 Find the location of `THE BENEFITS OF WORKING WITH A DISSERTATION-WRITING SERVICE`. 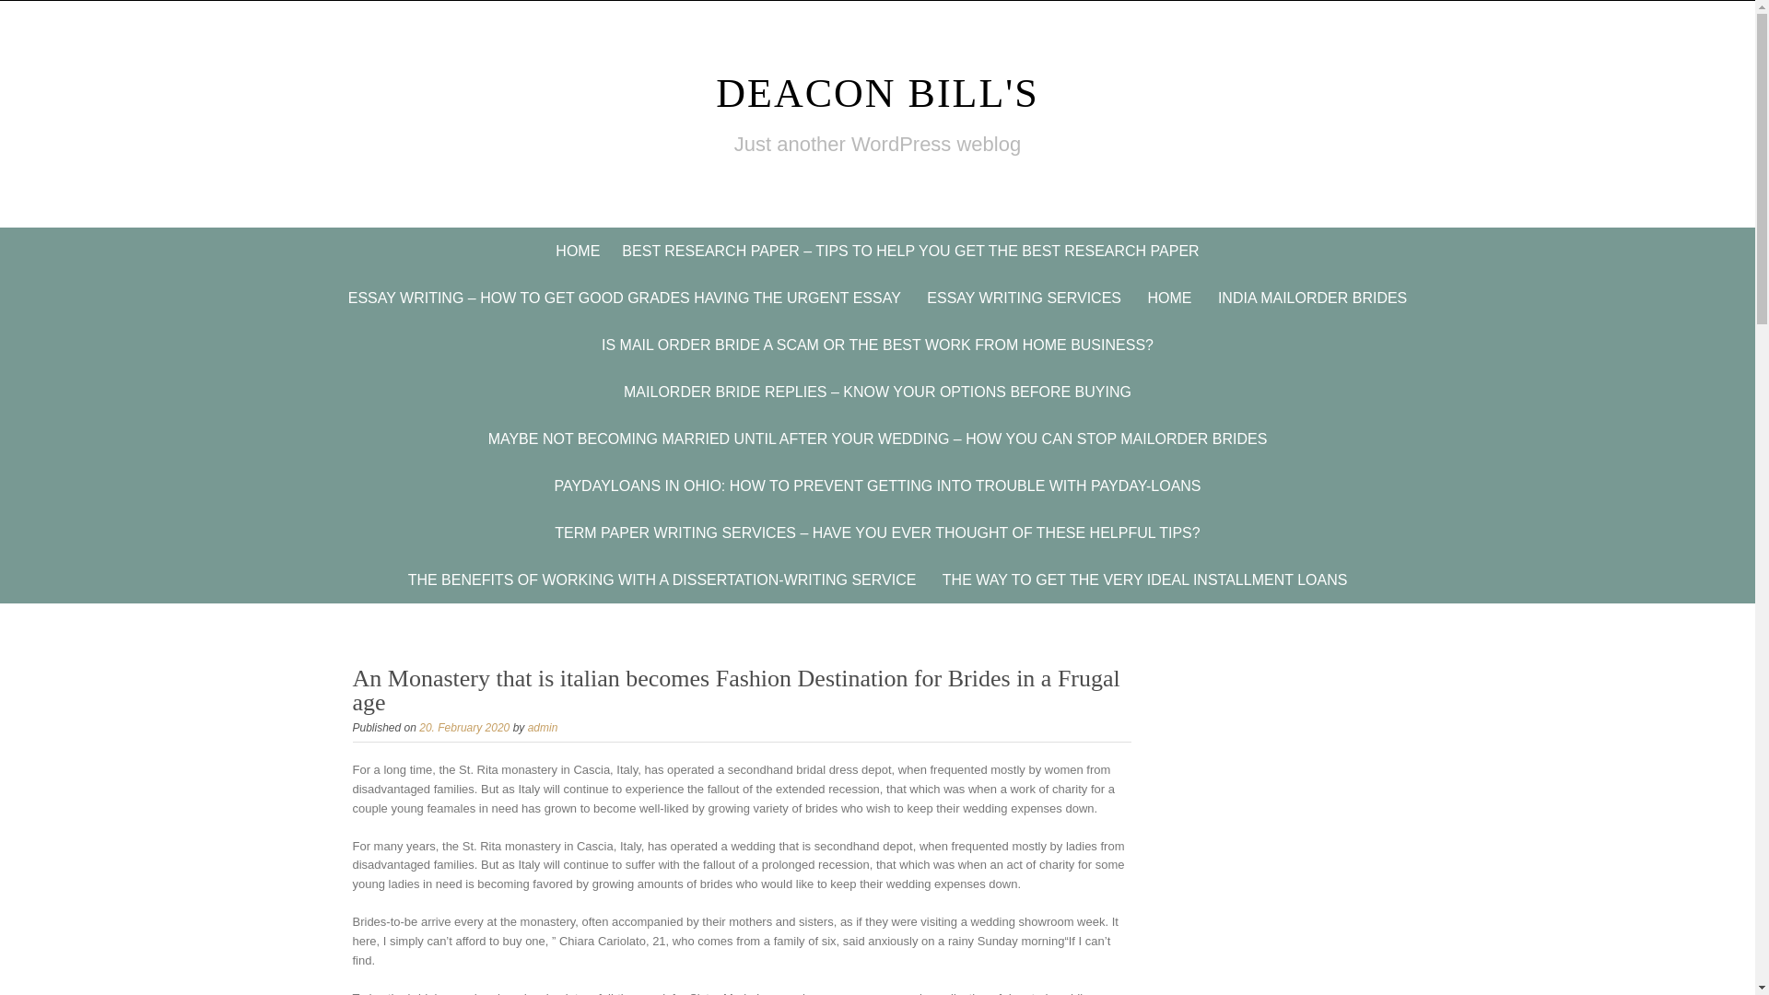

THE BENEFITS OF WORKING WITH A DISSERTATION-WRITING SERVICE is located at coordinates (662, 579).